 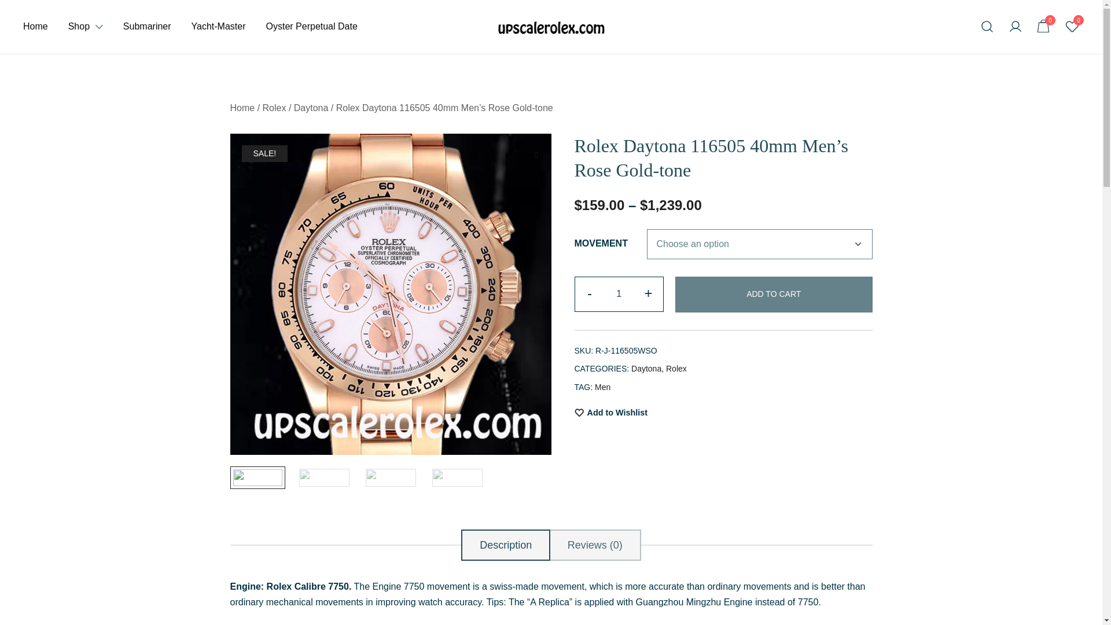 I want to click on Your account, so click(x=1015, y=27).